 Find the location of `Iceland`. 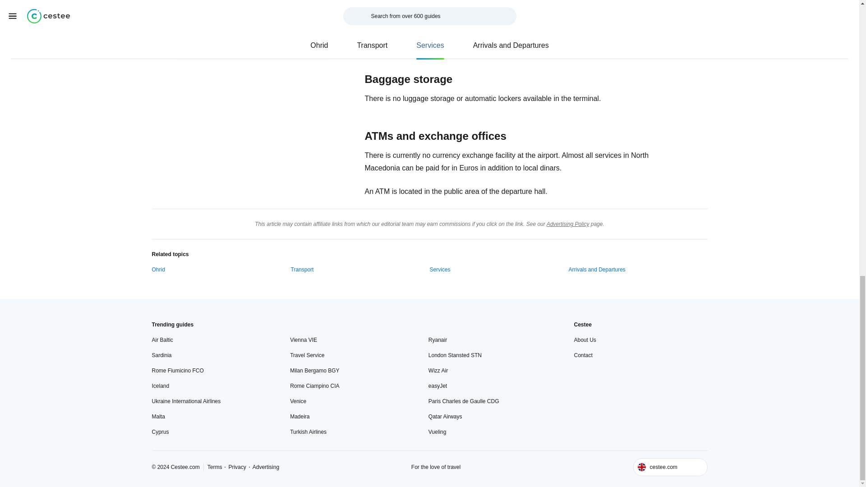

Iceland is located at coordinates (160, 386).